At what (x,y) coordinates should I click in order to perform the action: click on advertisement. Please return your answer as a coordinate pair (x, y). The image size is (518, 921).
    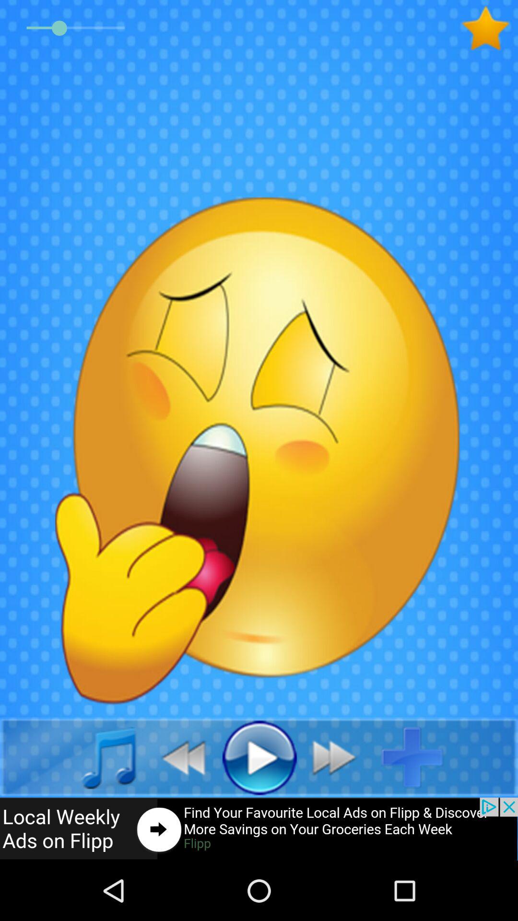
    Looking at the image, I should click on (259, 829).